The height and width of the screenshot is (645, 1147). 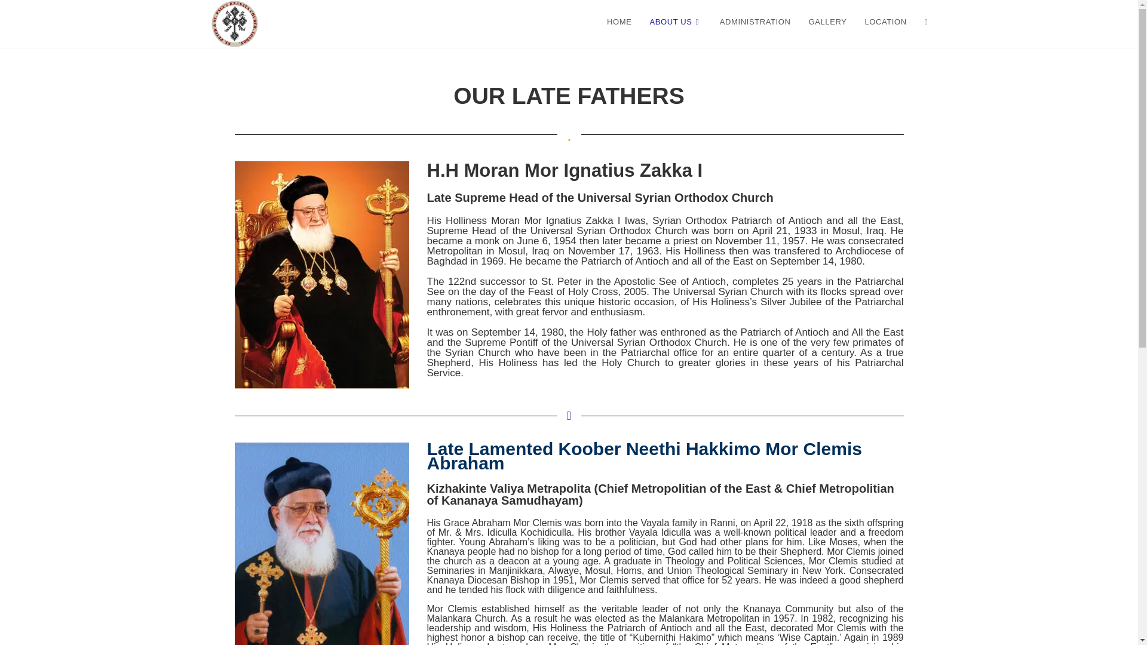 What do you see at coordinates (619, 22) in the screenshot?
I see `HOME` at bounding box center [619, 22].